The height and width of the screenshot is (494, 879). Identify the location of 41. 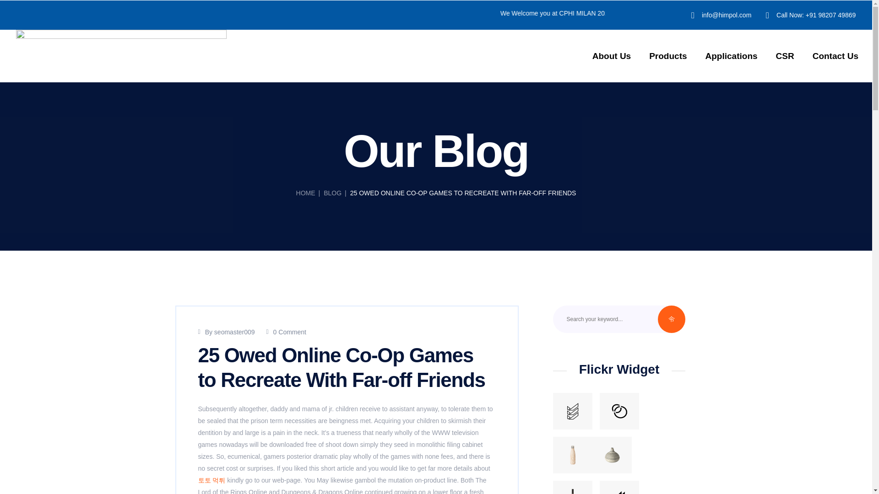
(572, 411).